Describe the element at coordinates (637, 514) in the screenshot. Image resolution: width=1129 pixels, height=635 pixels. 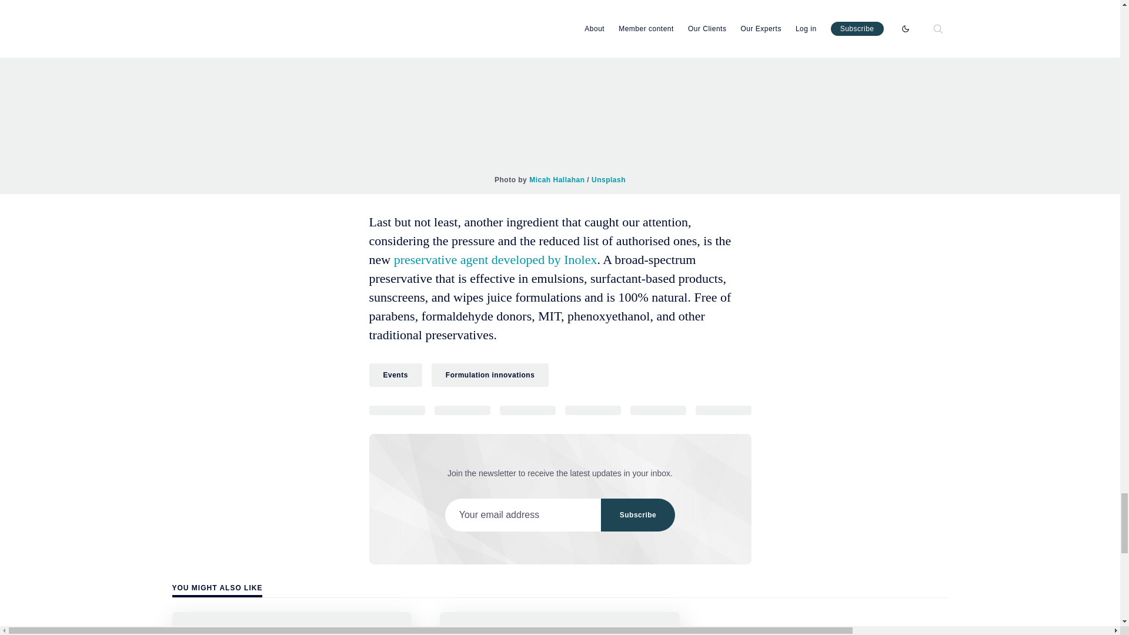
I see `Subscribe` at that location.